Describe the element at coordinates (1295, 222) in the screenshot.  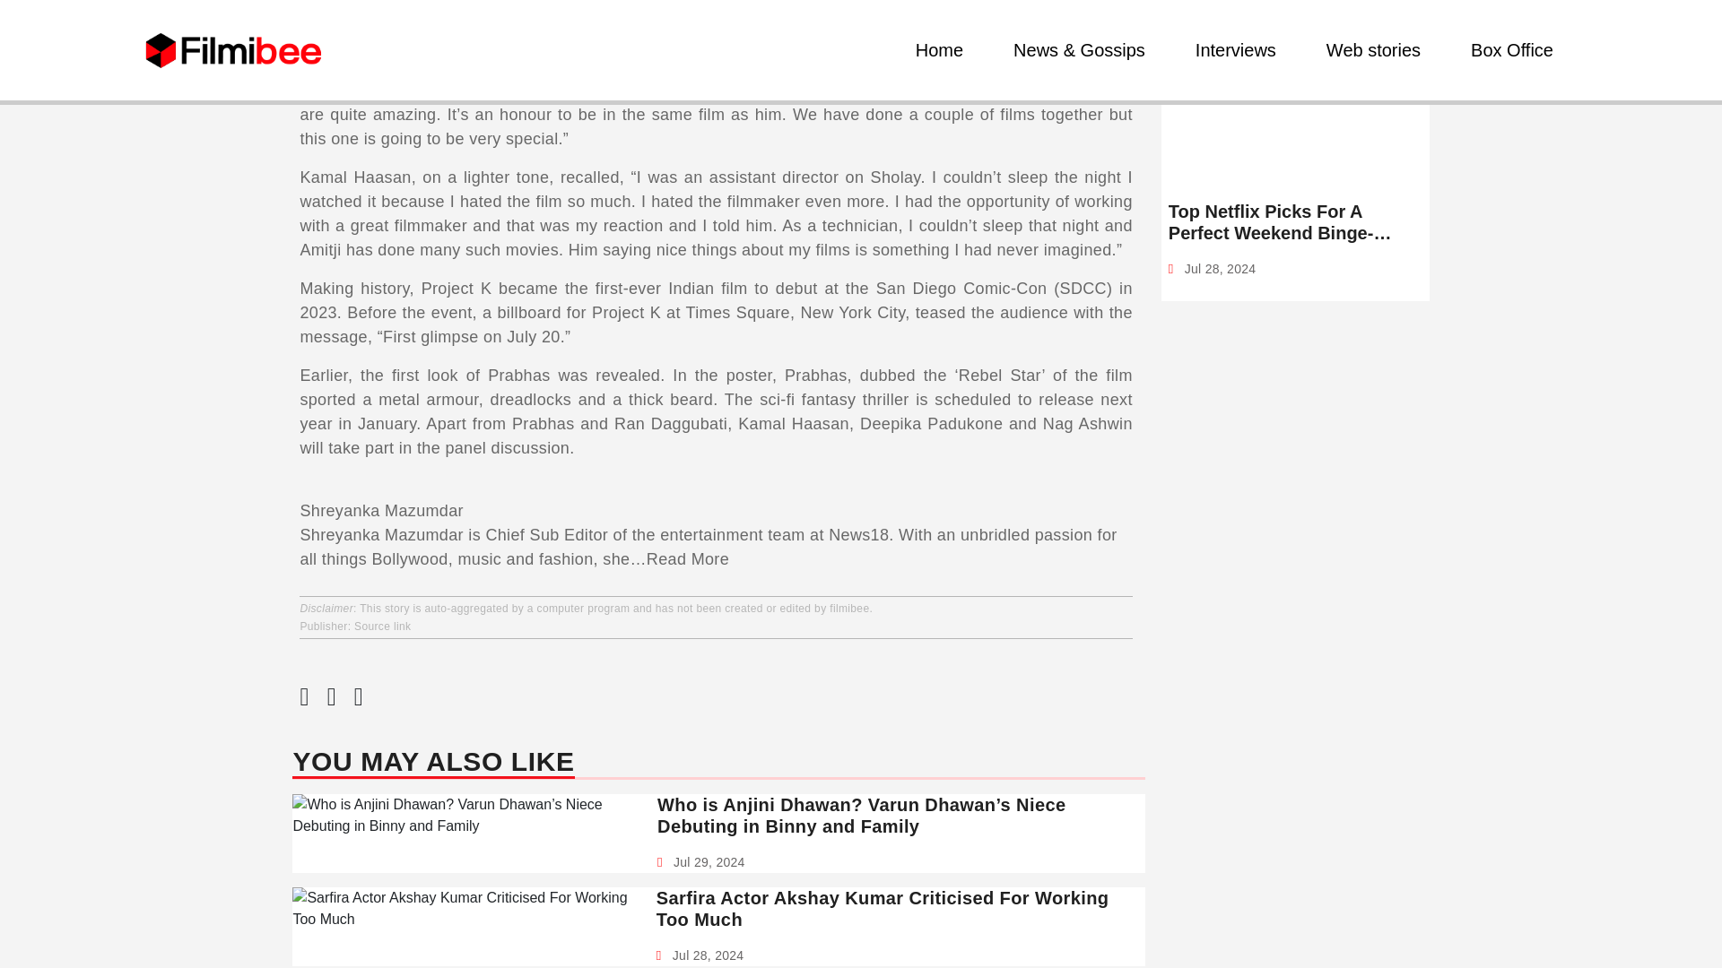
I see `Top Netflix Picks For A Perfect Weekend Binge-Watch` at that location.